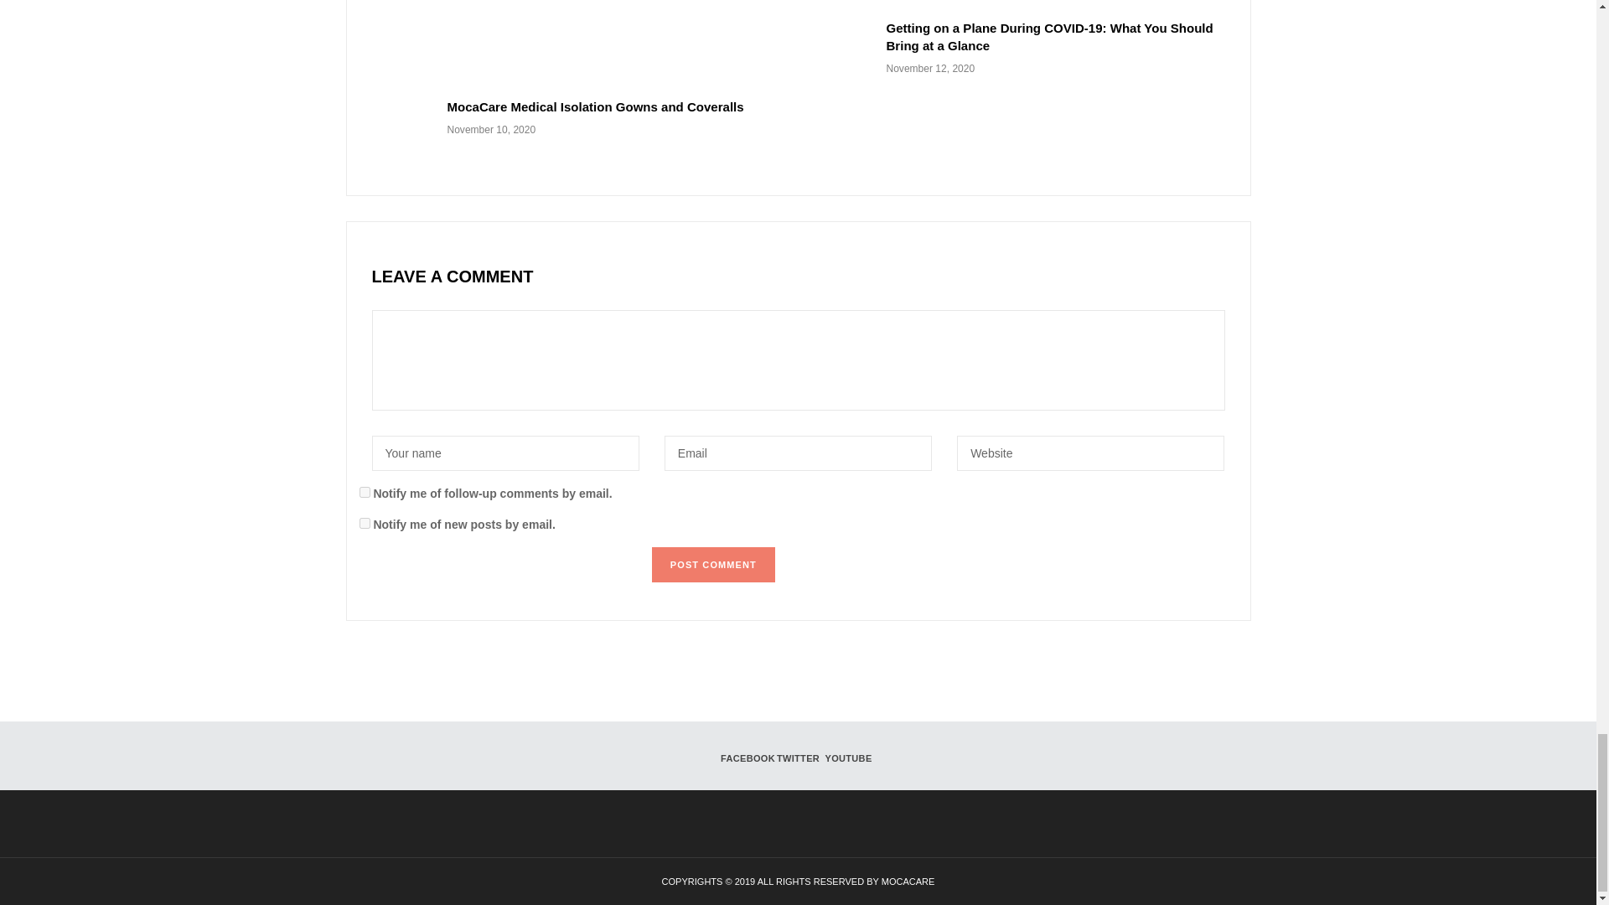 This screenshot has height=905, width=1609. I want to click on Post Comment, so click(713, 565).